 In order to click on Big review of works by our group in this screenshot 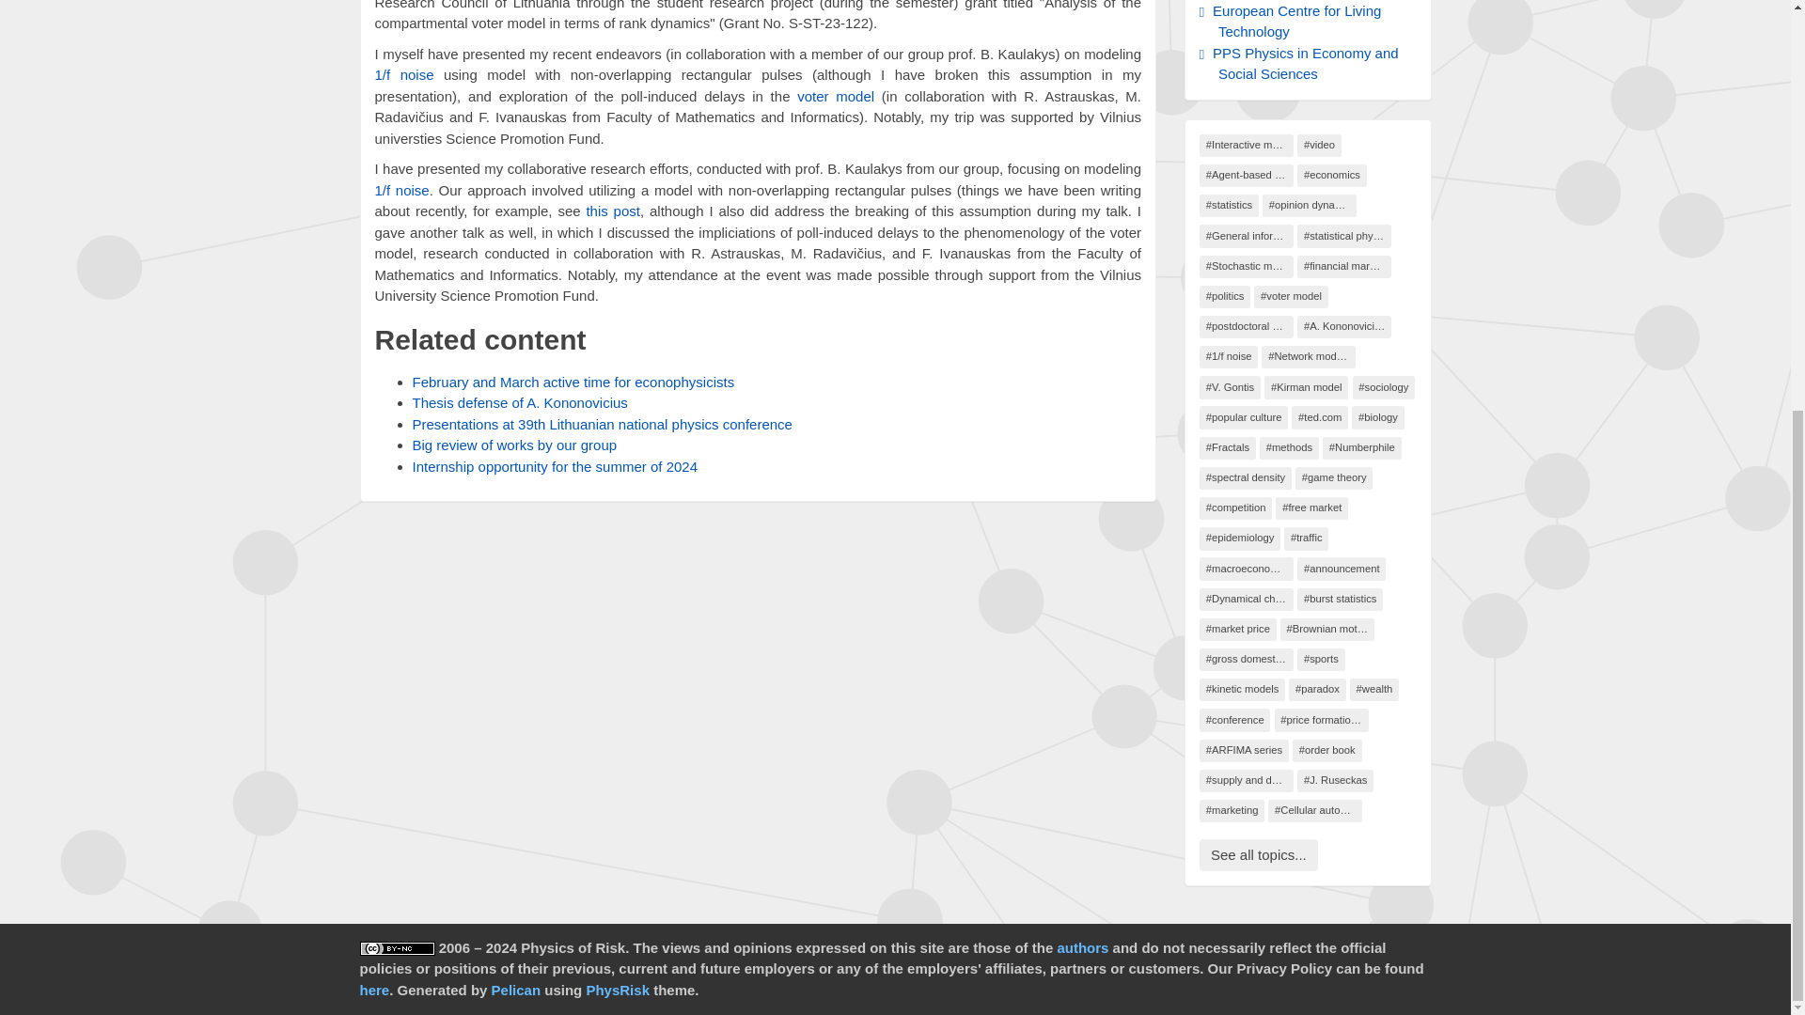, I will do `click(513, 445)`.